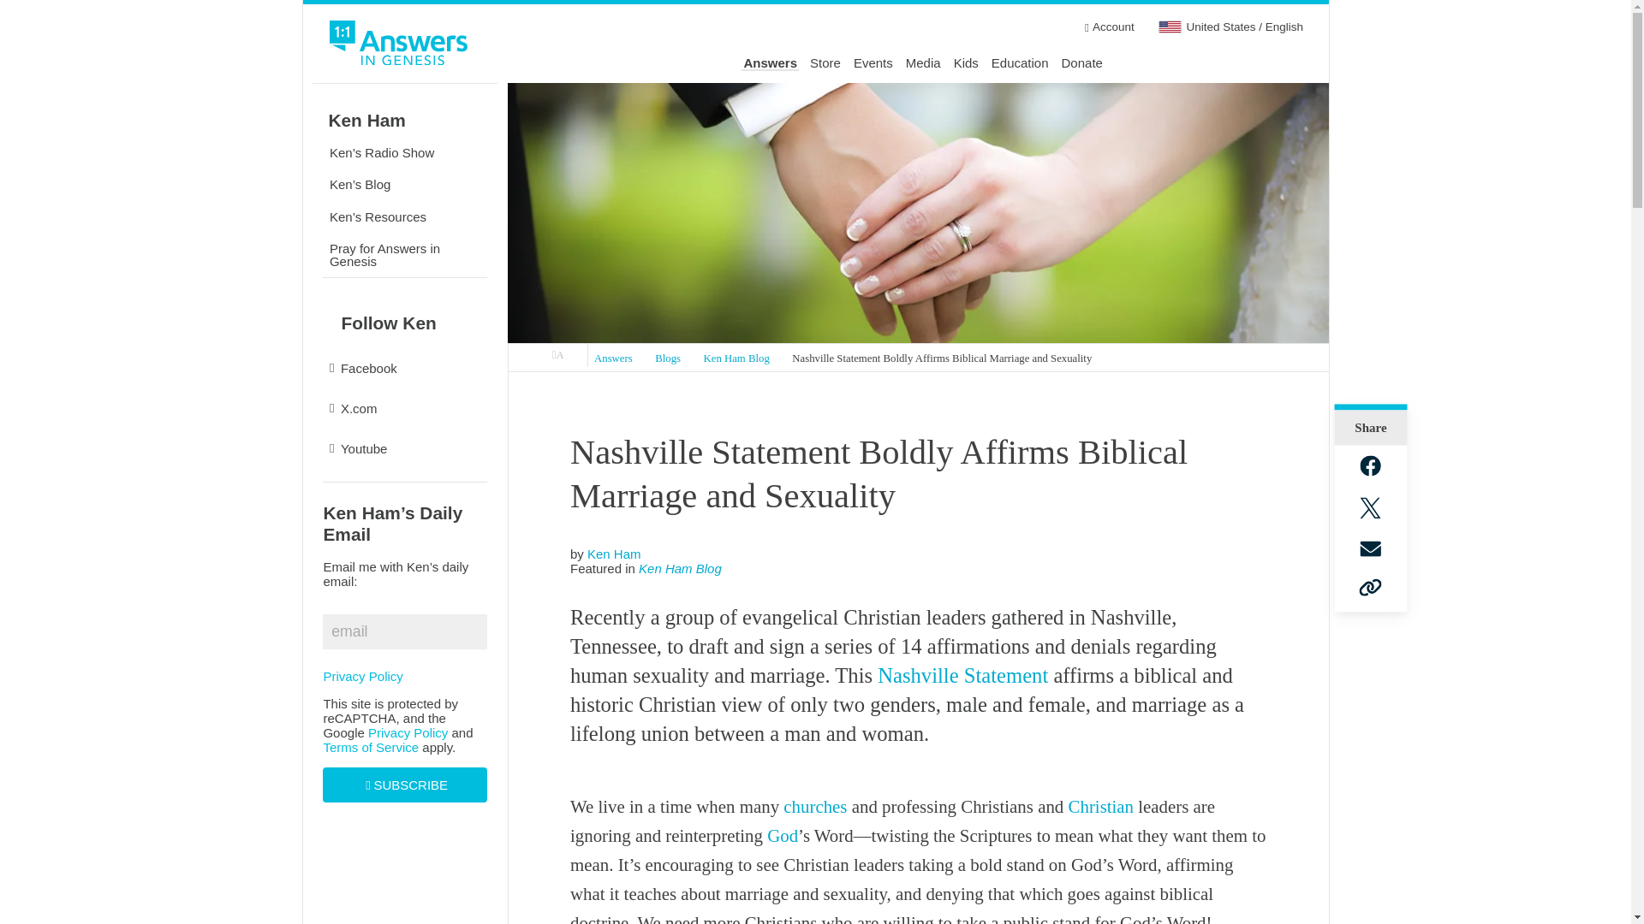 This screenshot has height=924, width=1644. I want to click on Answers, so click(613, 359).